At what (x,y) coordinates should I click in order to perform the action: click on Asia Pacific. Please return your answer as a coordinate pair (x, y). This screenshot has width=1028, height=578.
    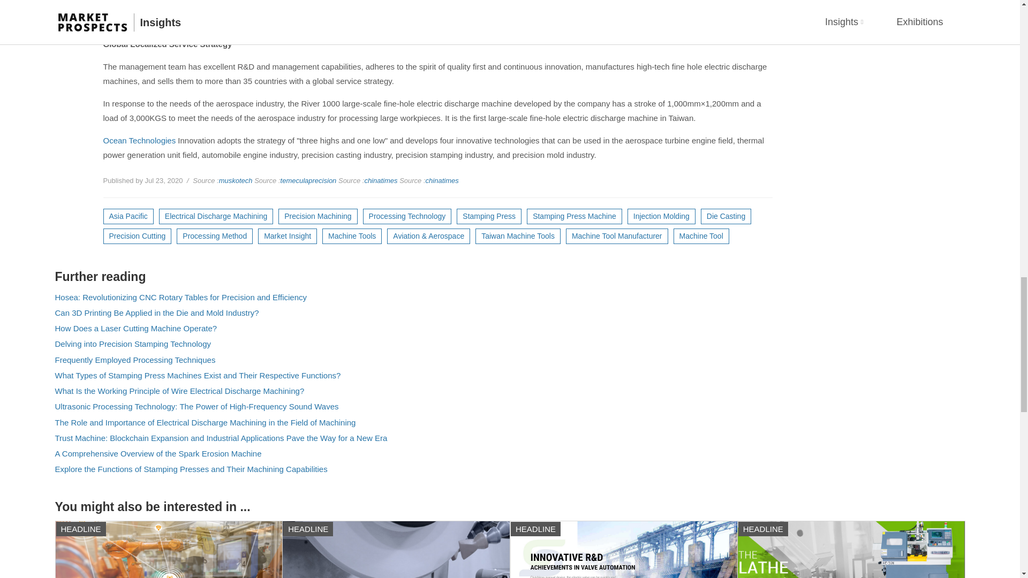
    Looking at the image, I should click on (128, 216).